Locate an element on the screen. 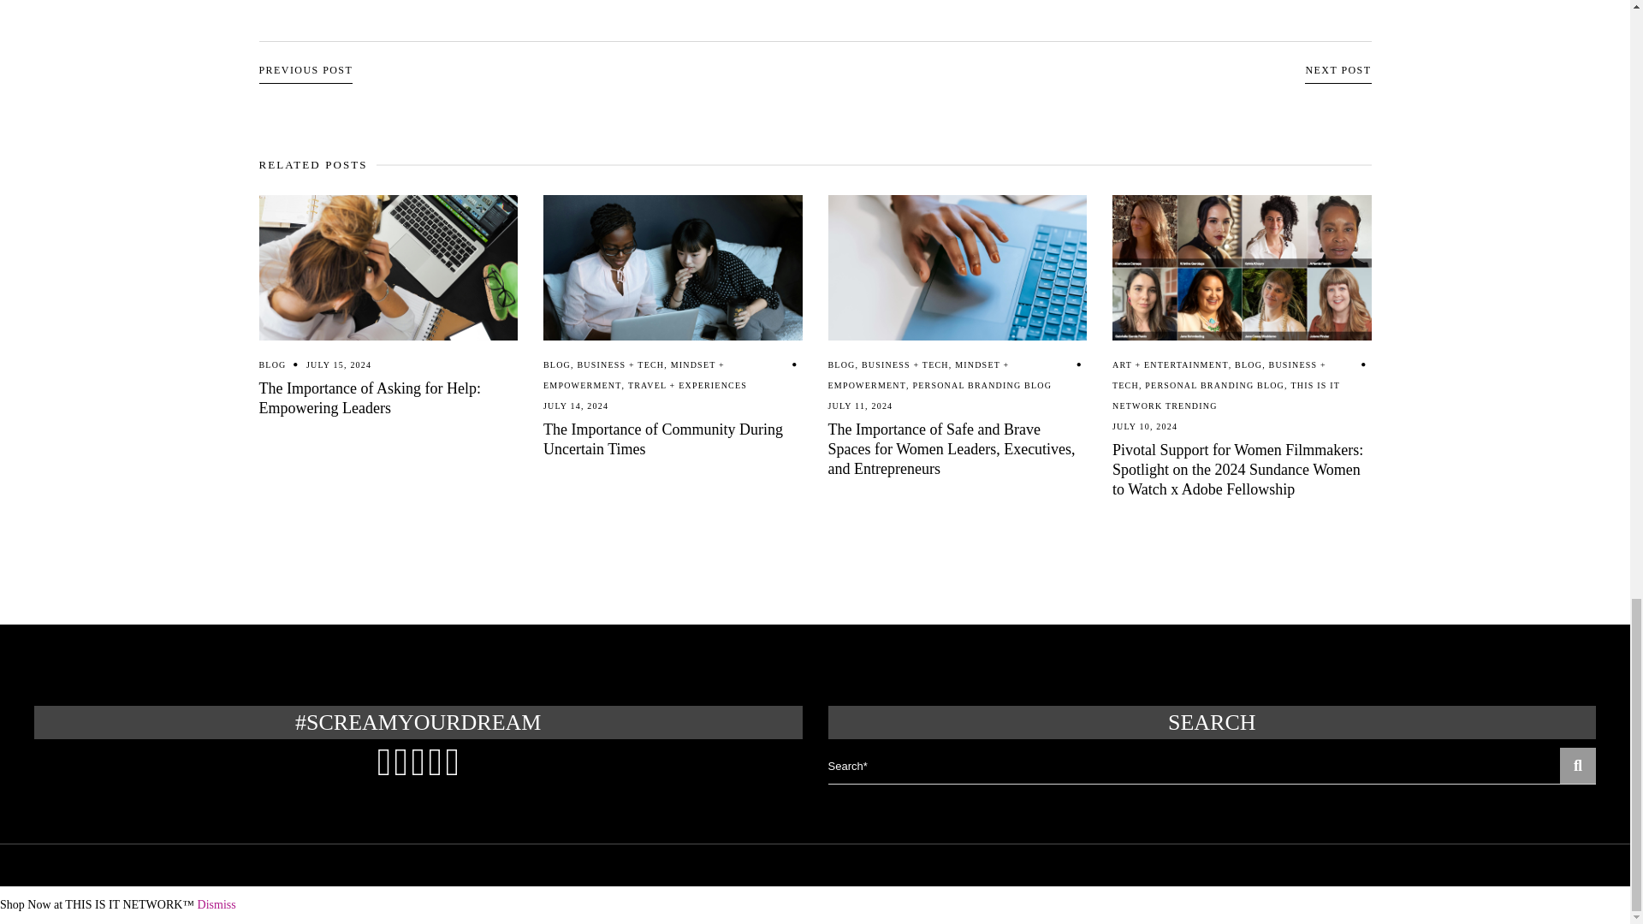 This screenshot has width=1643, height=924. Search for: is located at coordinates (1195, 765).